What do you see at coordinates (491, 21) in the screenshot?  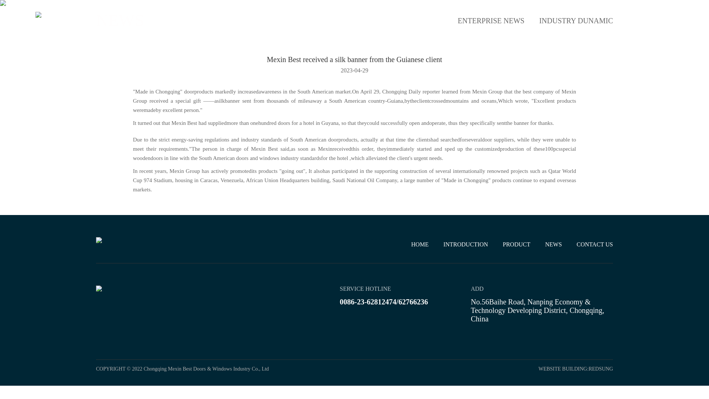 I see `ENTERPRISE NEWS` at bounding box center [491, 21].